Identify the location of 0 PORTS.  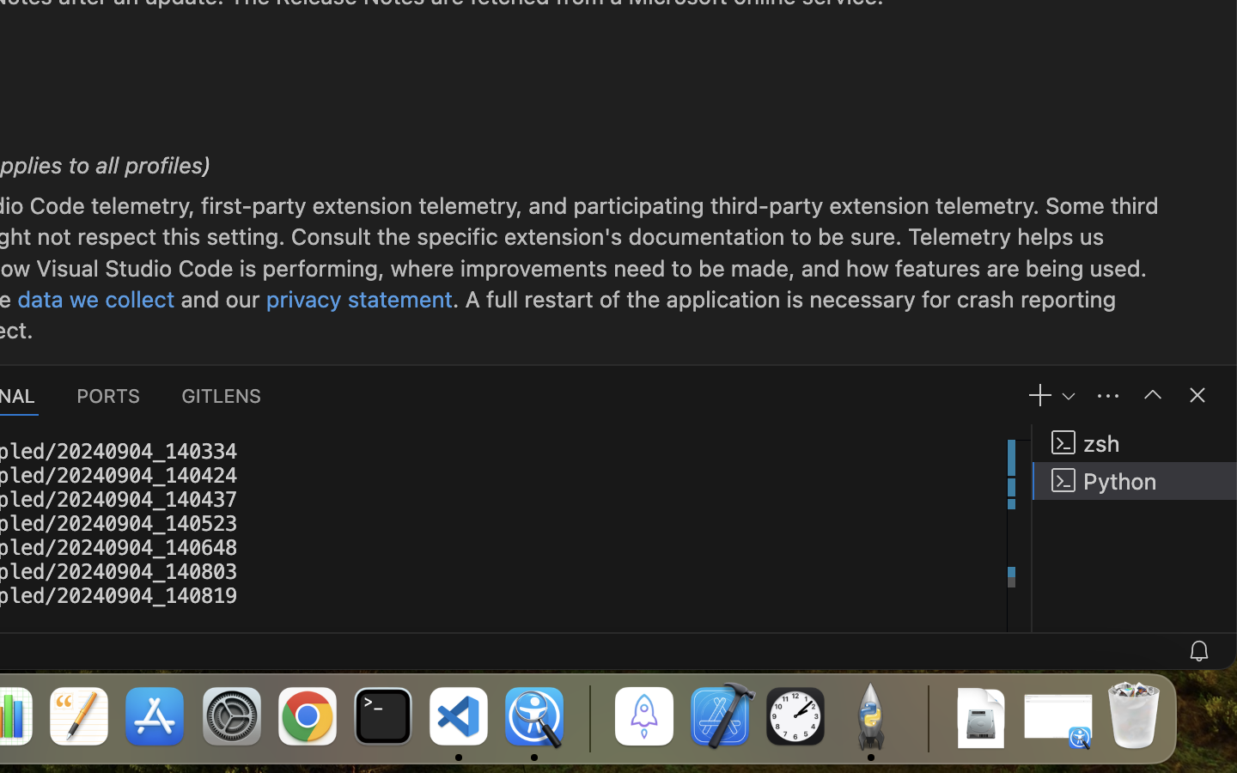
(109, 395).